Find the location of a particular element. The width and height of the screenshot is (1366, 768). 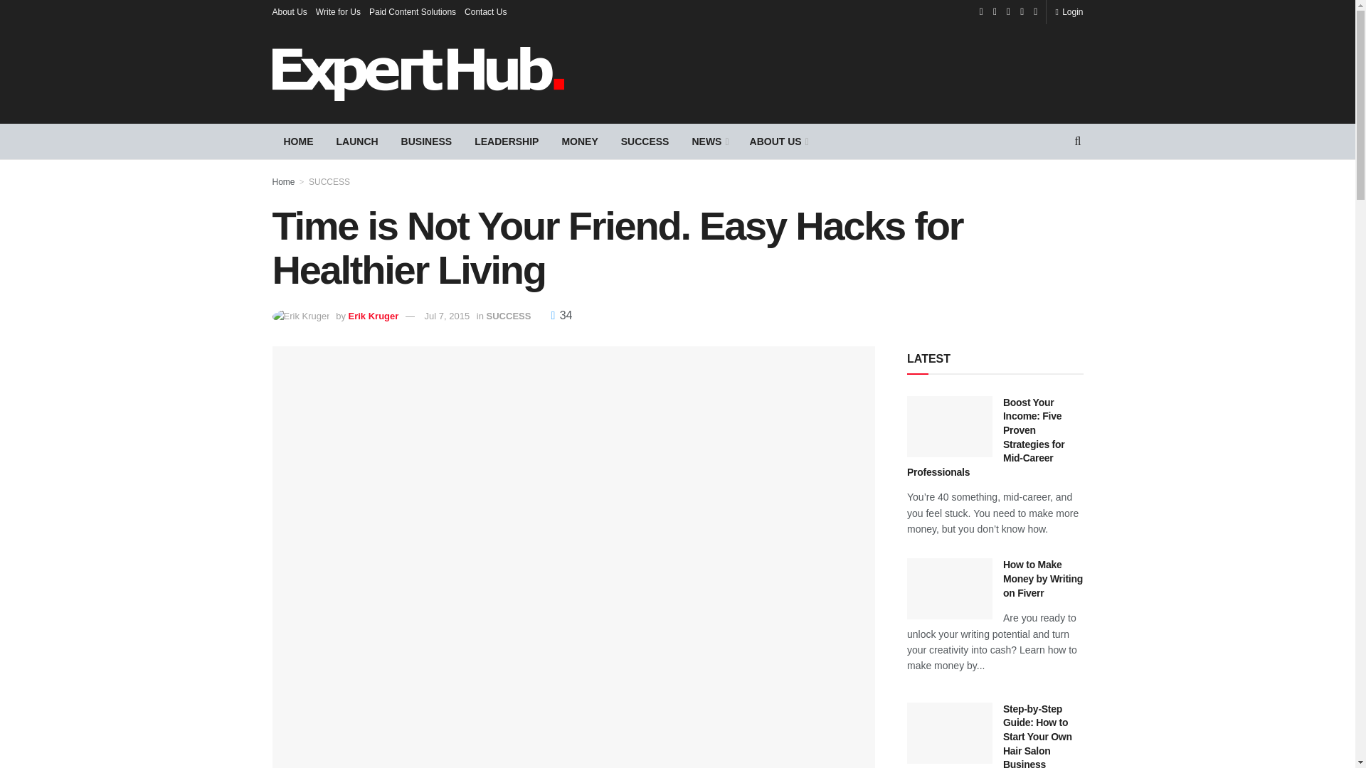

Contact Us is located at coordinates (485, 11).